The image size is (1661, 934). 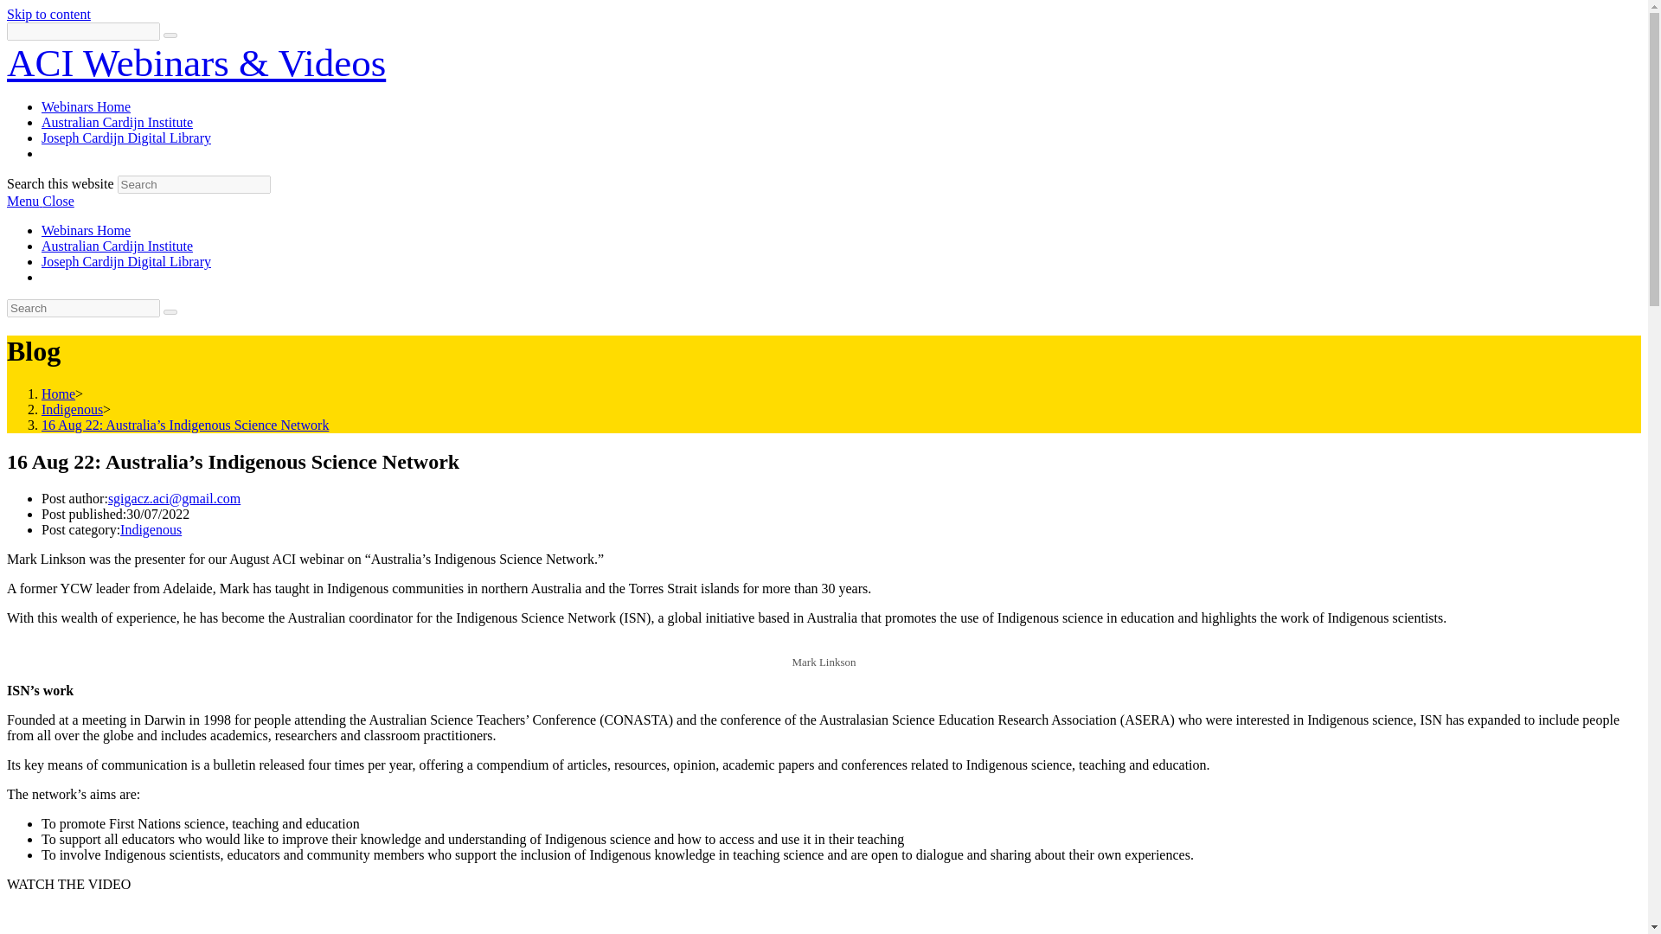 I want to click on Indigenous, so click(x=73, y=409).